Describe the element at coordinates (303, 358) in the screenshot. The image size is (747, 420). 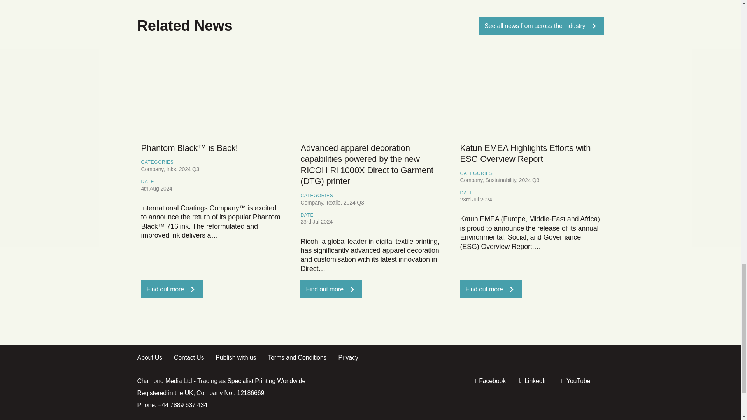
I see `Terms and Conditions` at that location.